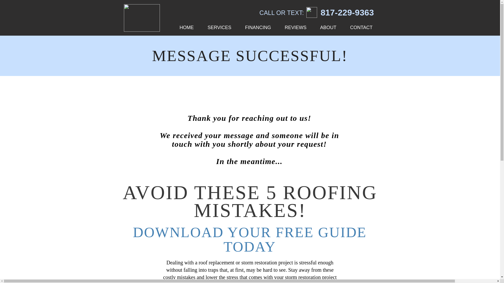 This screenshot has width=504, height=283. What do you see at coordinates (258, 27) in the screenshot?
I see `FINANCING` at bounding box center [258, 27].